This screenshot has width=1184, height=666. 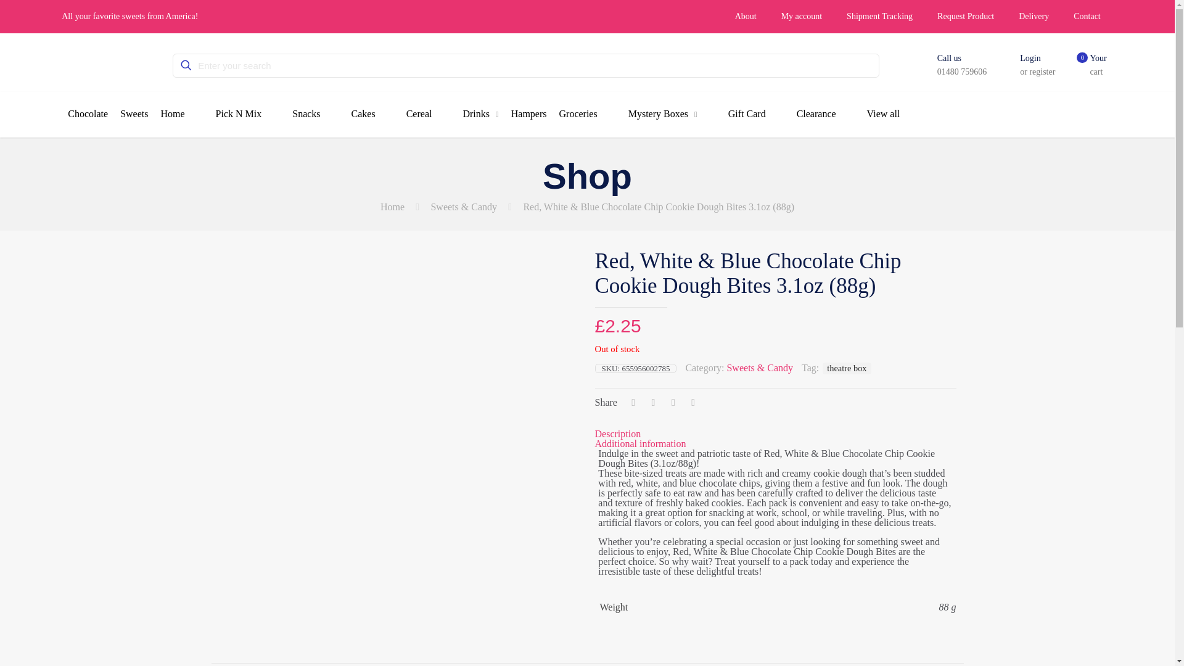 What do you see at coordinates (745, 16) in the screenshot?
I see `About` at bounding box center [745, 16].